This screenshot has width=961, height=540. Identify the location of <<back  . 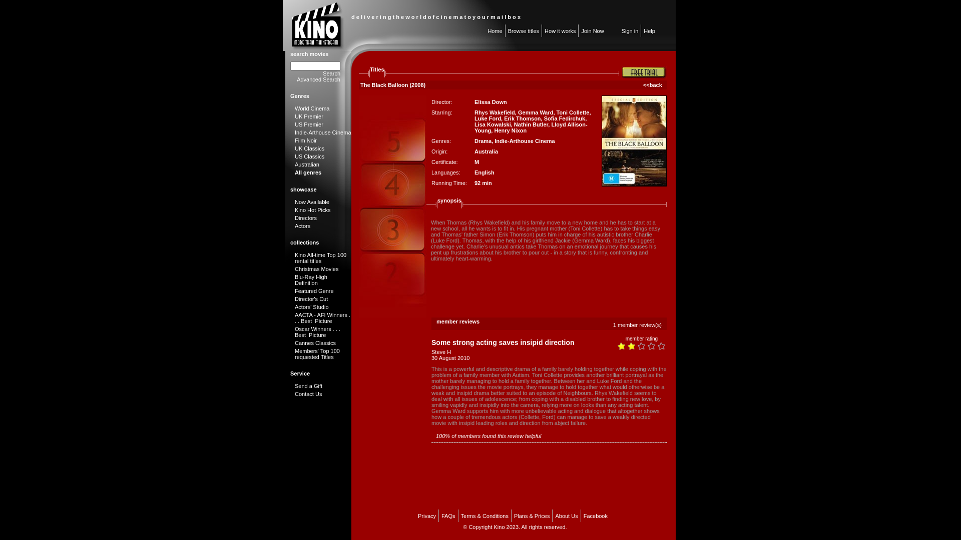
(654, 85).